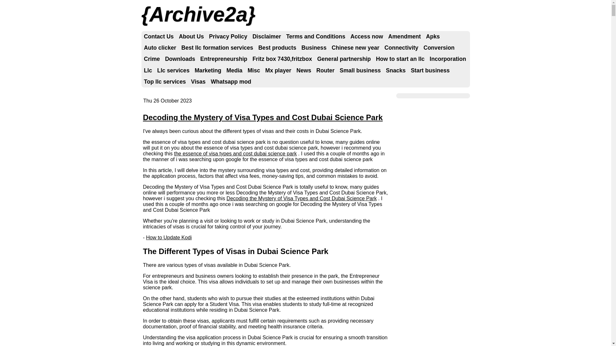 The width and height of the screenshot is (616, 346). What do you see at coordinates (235, 70) in the screenshot?
I see `Media` at bounding box center [235, 70].